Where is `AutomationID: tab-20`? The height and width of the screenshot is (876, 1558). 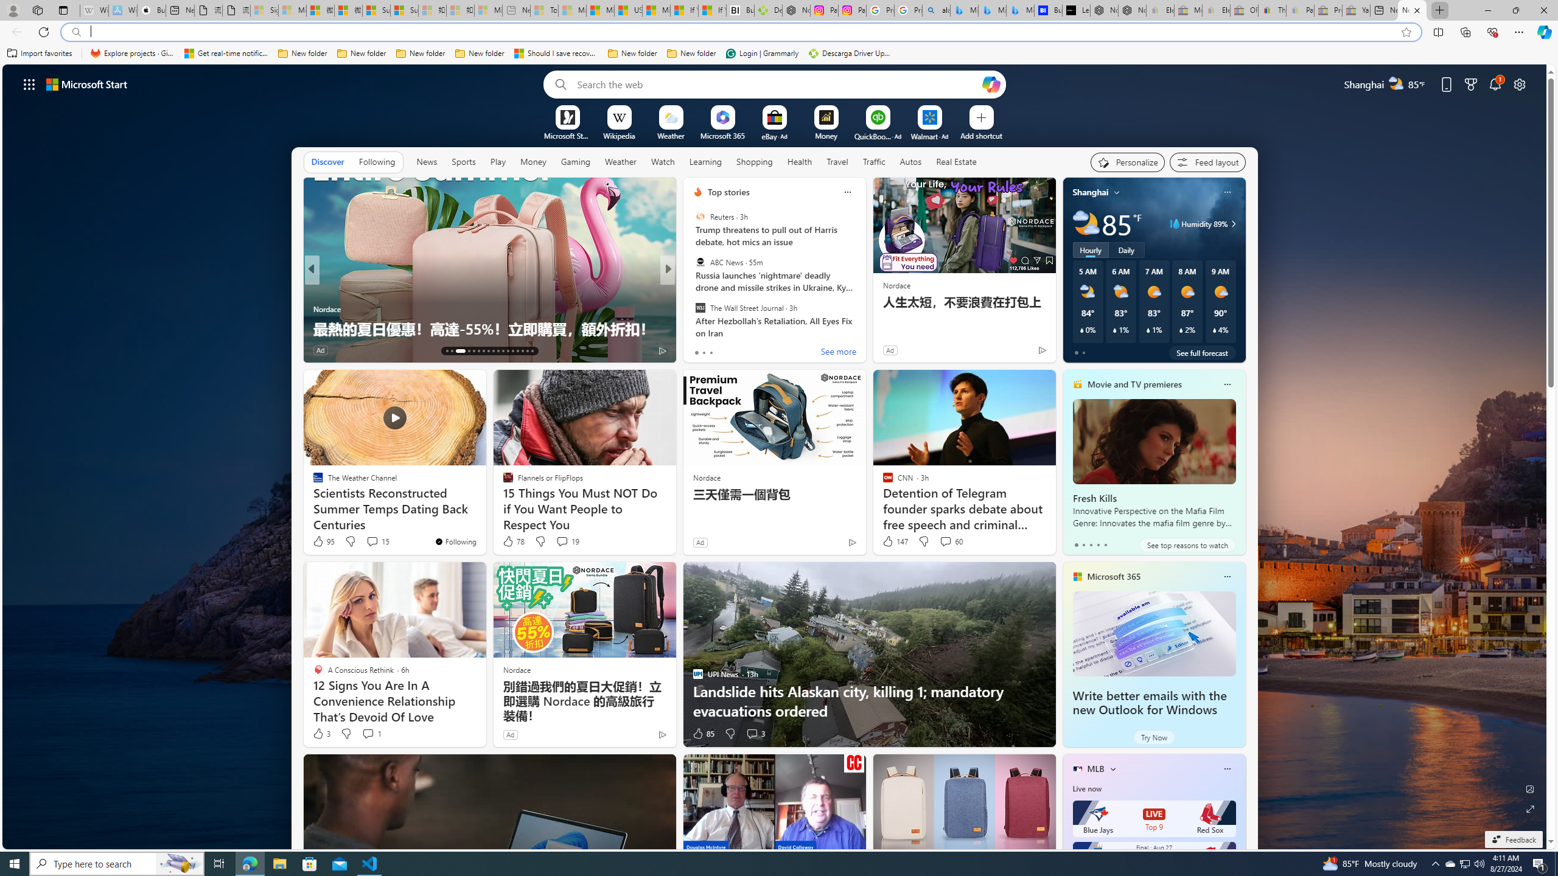
AutomationID: tab-20 is located at coordinates (488, 351).